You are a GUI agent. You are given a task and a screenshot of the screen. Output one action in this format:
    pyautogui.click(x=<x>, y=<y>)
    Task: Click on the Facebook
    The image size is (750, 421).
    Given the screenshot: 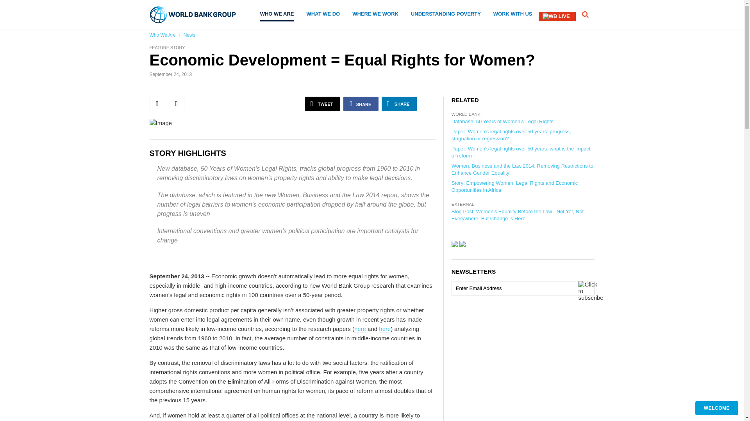 What is the action you would take?
    pyautogui.click(x=361, y=104)
    